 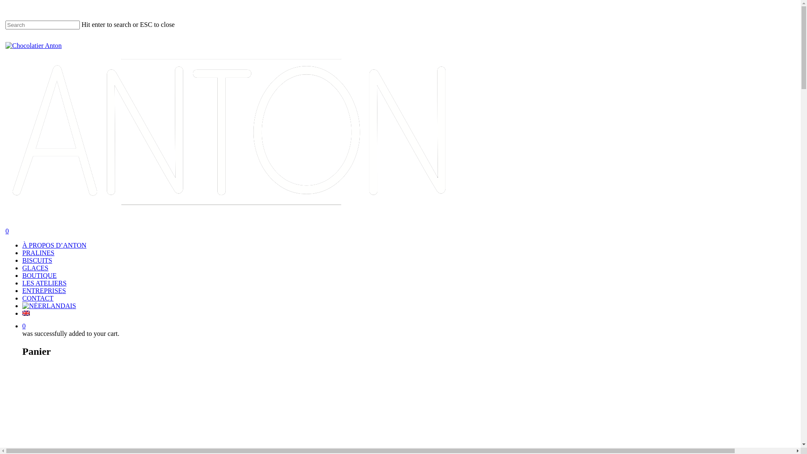 I want to click on 0, so click(x=237, y=231).